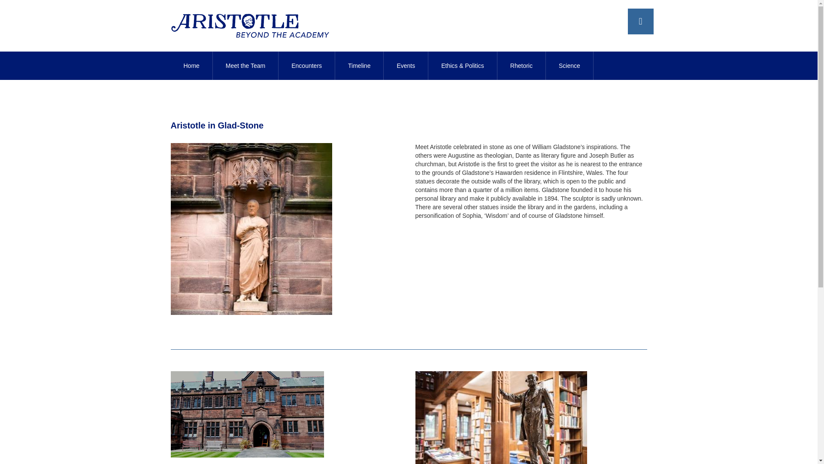  What do you see at coordinates (360, 65) in the screenshot?
I see `Timeline` at bounding box center [360, 65].